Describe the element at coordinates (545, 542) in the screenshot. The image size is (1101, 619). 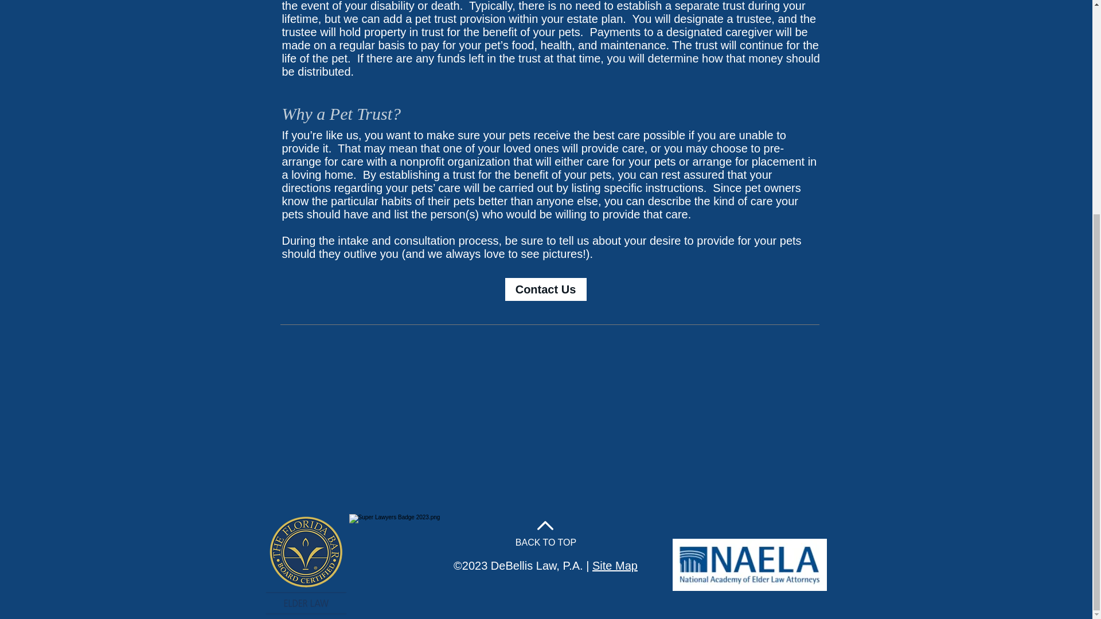
I see `BACK TO TOP` at that location.